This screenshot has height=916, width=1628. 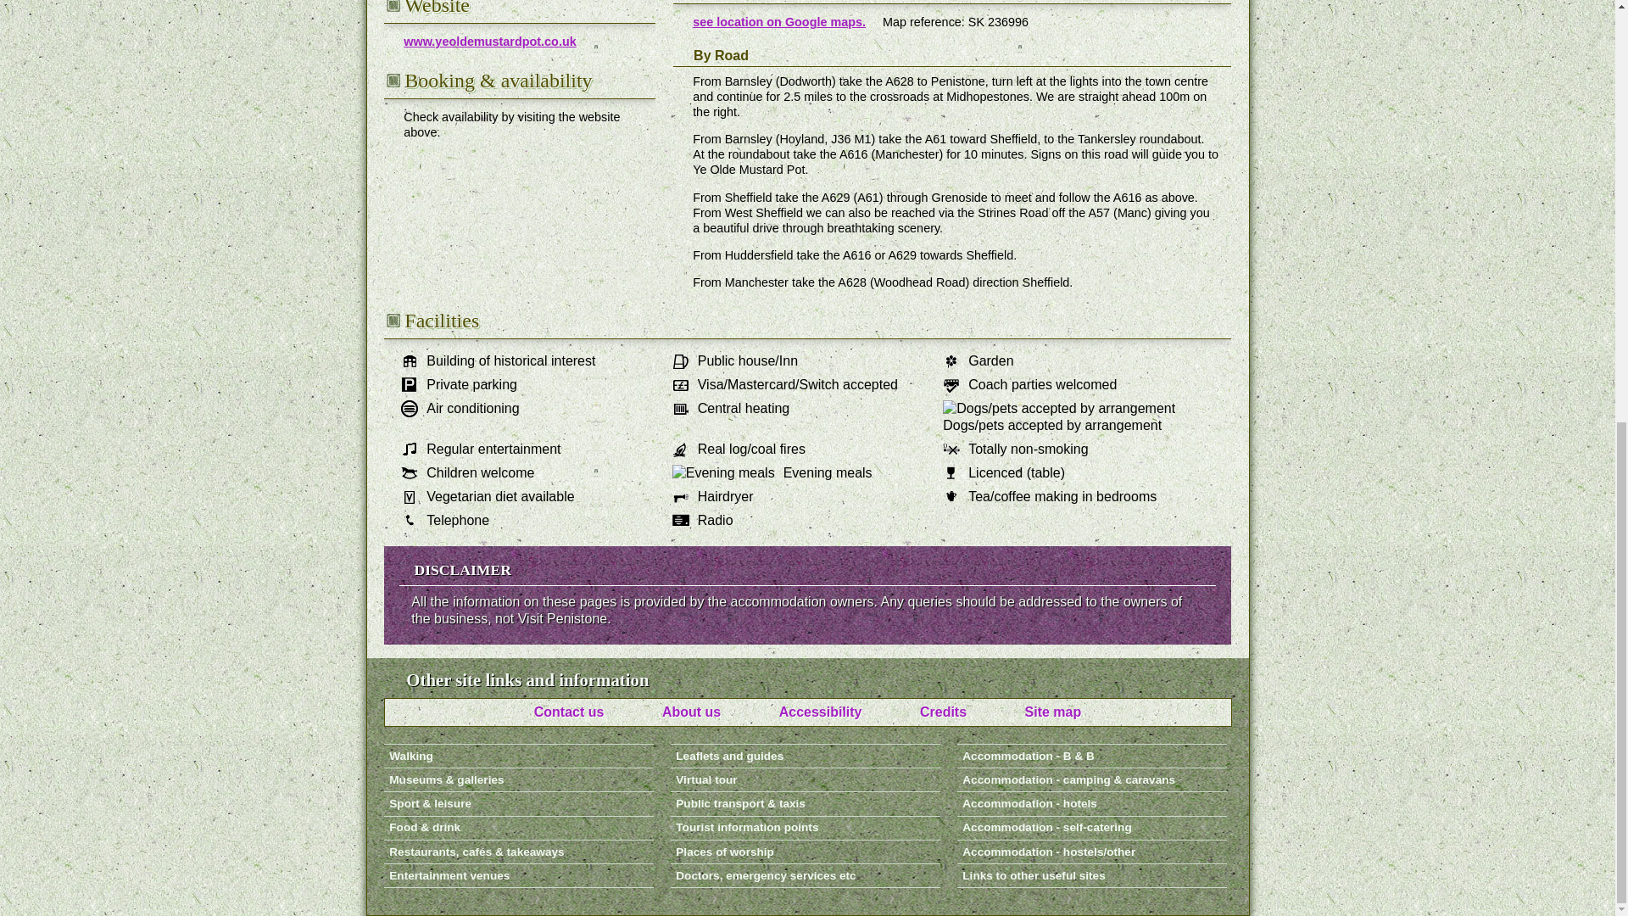 I want to click on Tourist information points, so click(x=804, y=829).